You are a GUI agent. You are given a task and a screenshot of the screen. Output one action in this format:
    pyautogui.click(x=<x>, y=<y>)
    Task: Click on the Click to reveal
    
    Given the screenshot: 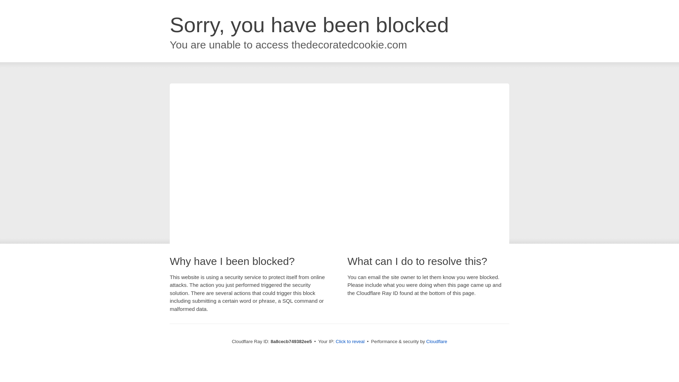 What is the action you would take?
    pyautogui.click(x=350, y=342)
    